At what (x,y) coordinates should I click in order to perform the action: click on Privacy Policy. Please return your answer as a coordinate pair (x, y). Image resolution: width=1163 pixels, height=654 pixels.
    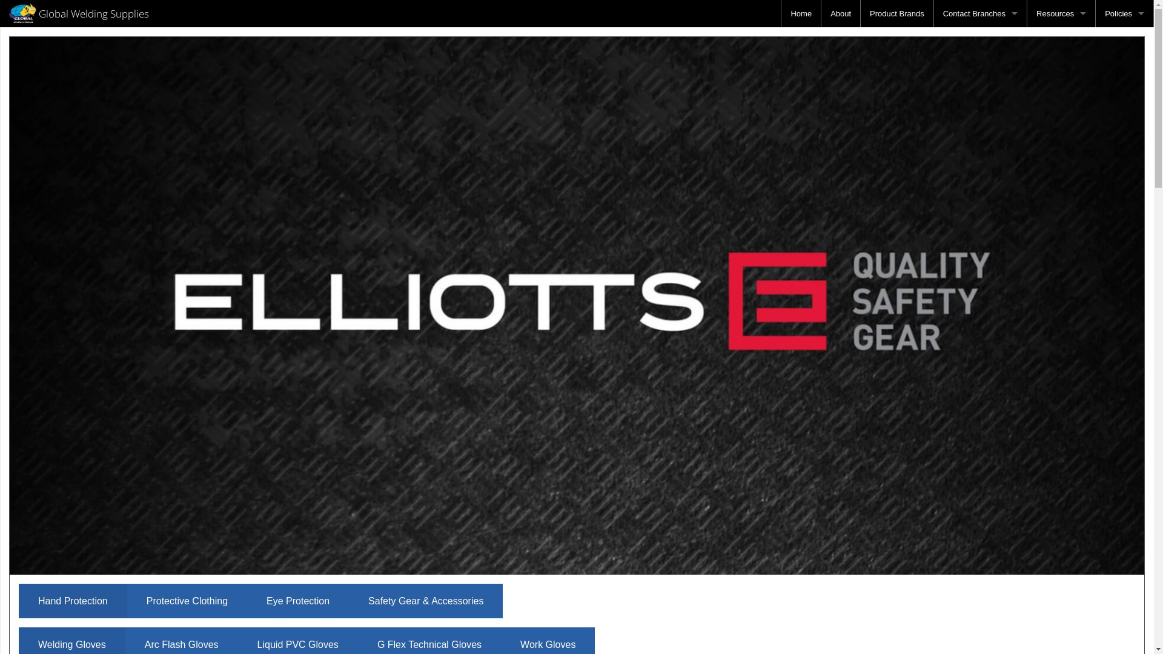
    Looking at the image, I should click on (1124, 41).